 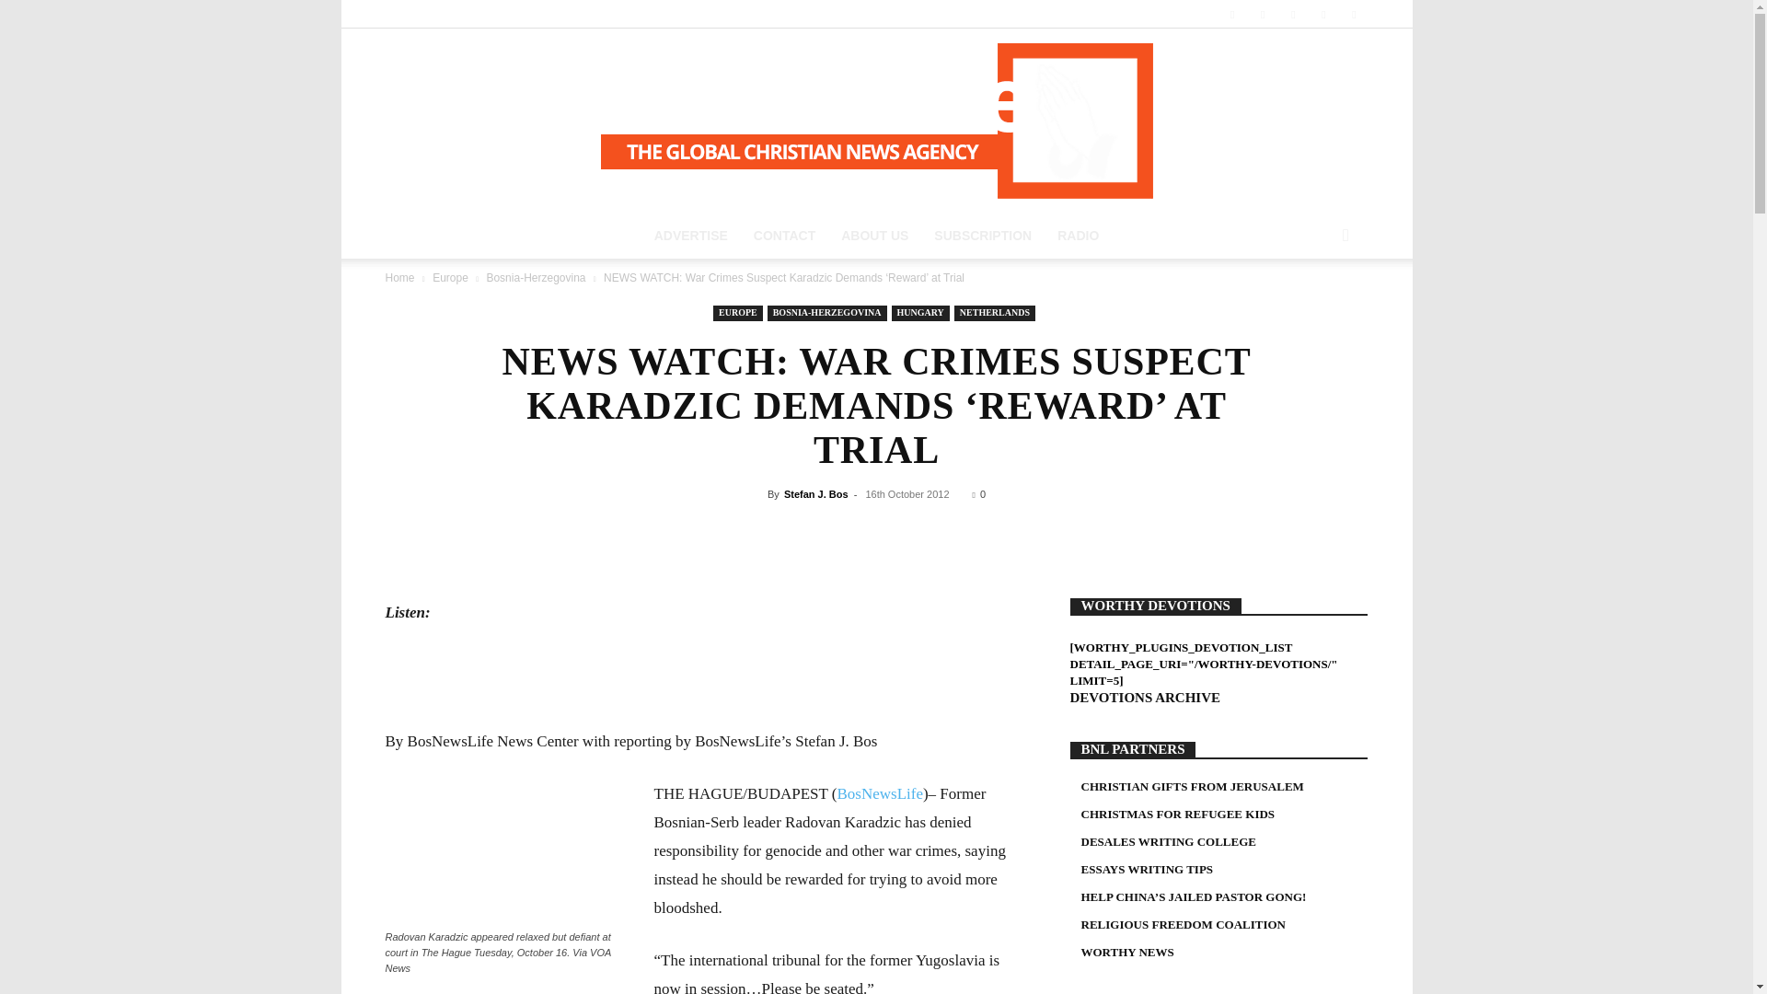 I want to click on EUROPE, so click(x=738, y=313).